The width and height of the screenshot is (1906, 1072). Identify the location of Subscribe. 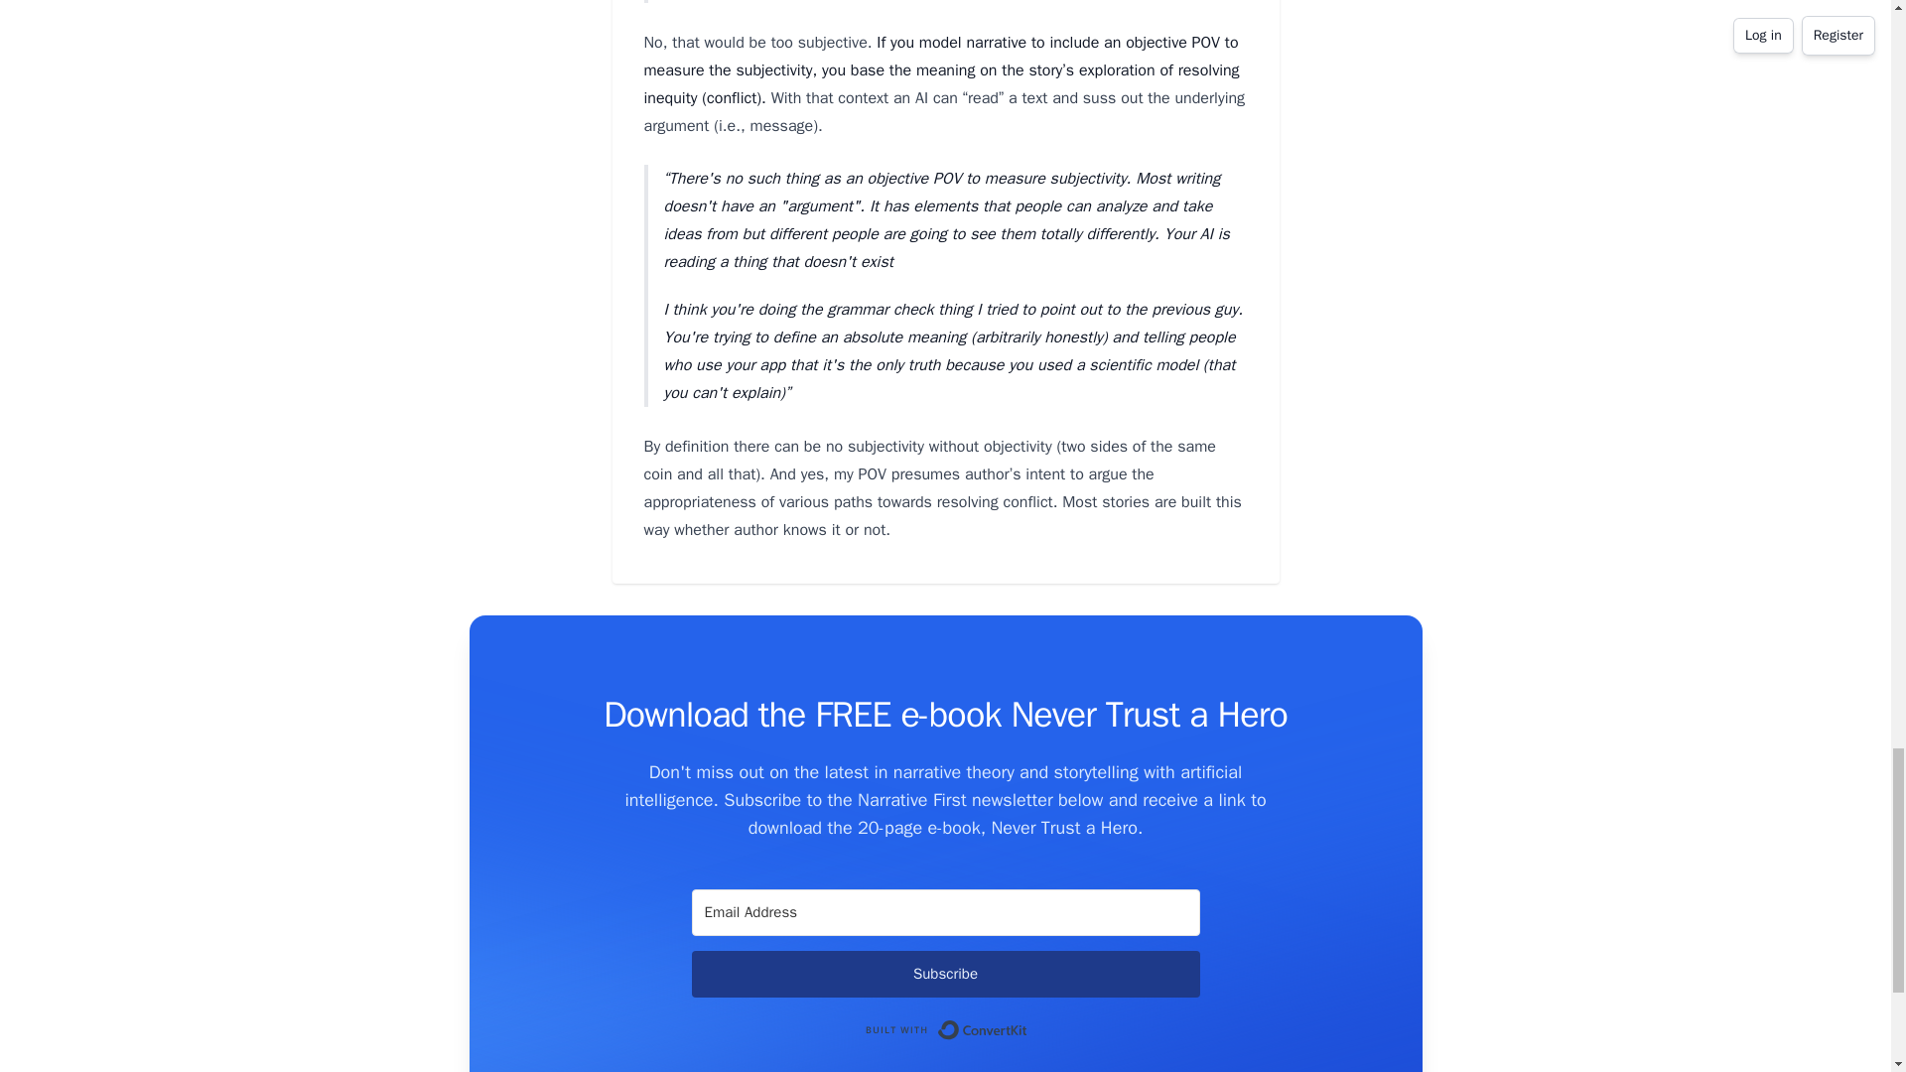
(944, 974).